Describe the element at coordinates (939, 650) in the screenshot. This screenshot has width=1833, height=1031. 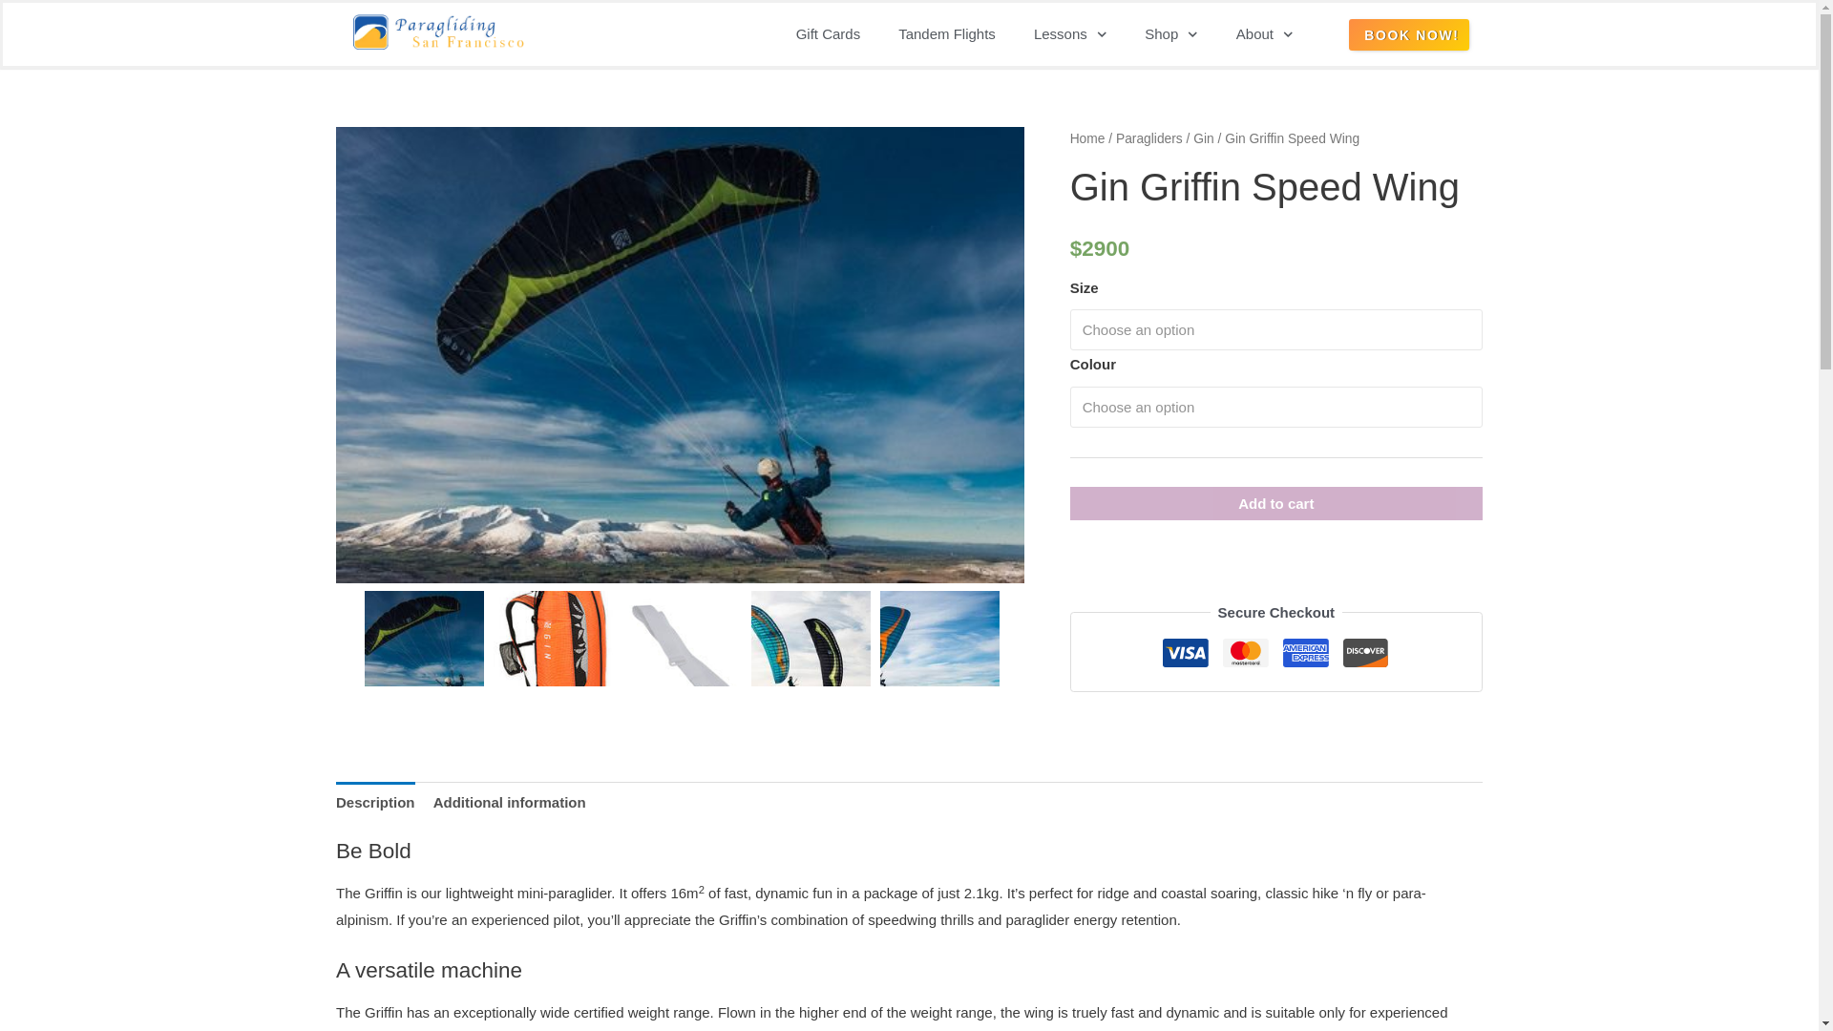
I see `SetWidth770-griffin-01-770w` at that location.